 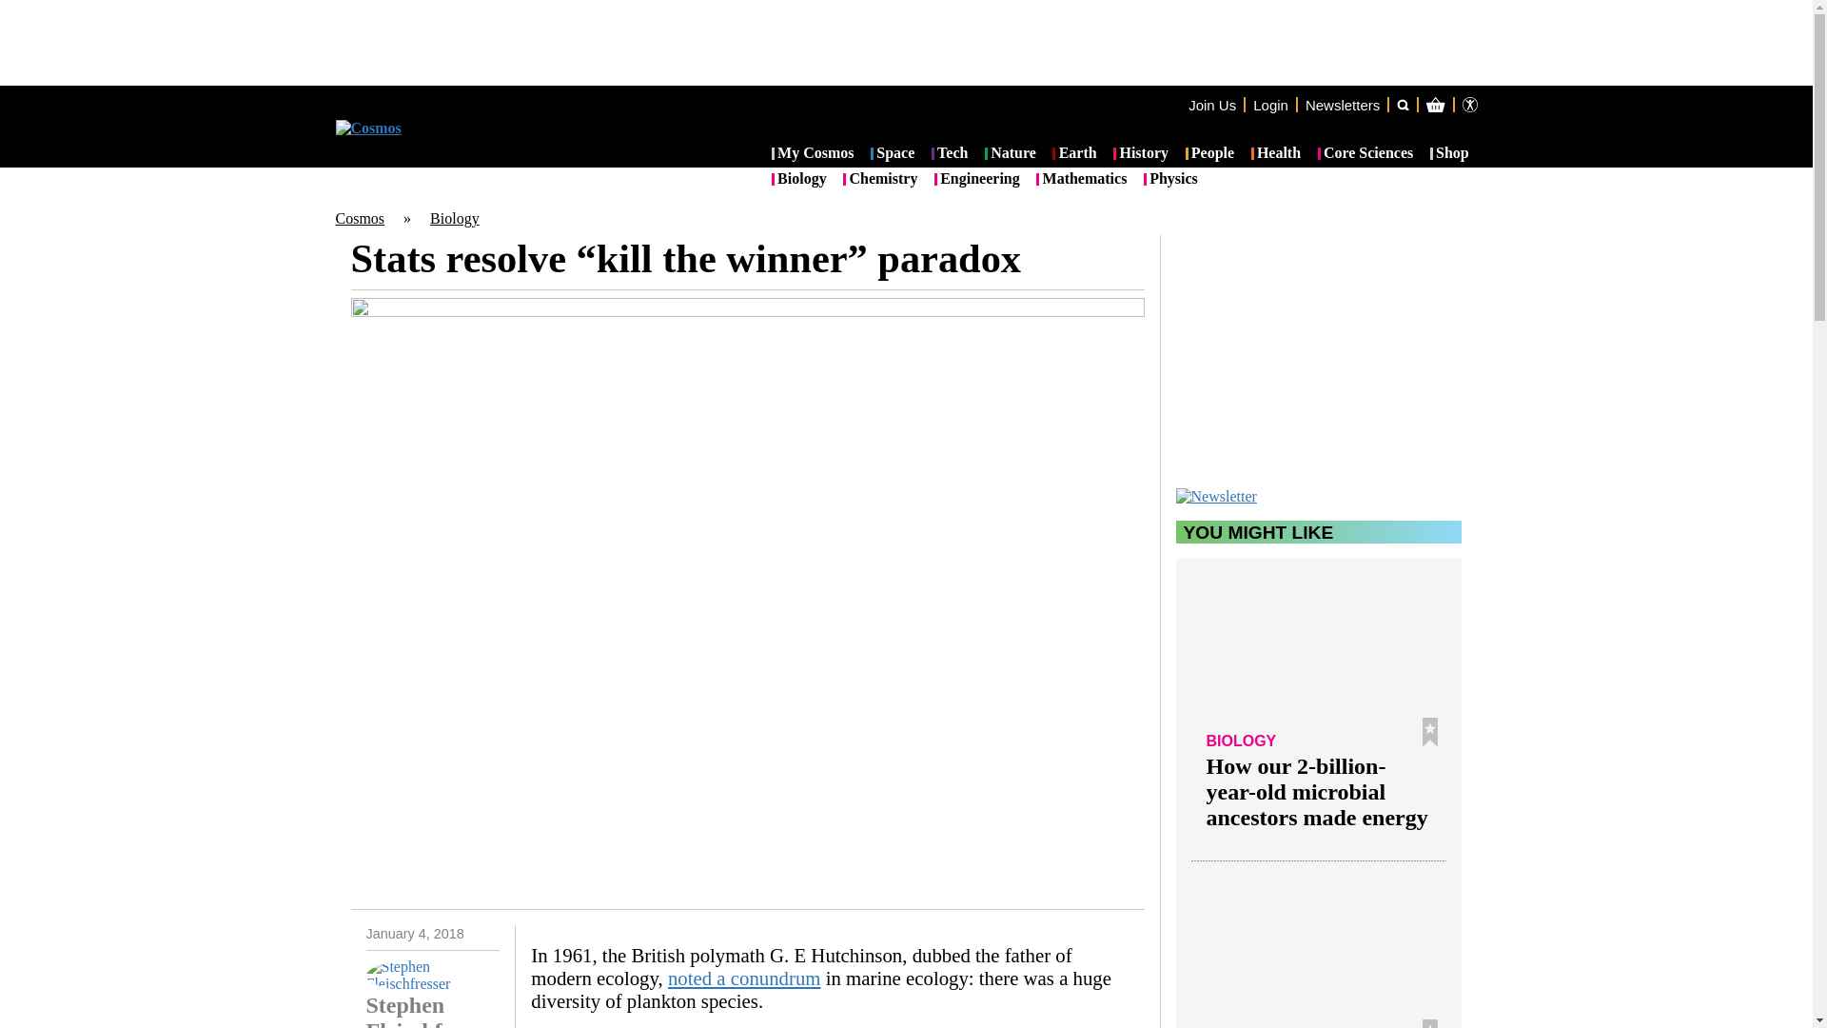 I want to click on Shop, so click(x=1449, y=154).